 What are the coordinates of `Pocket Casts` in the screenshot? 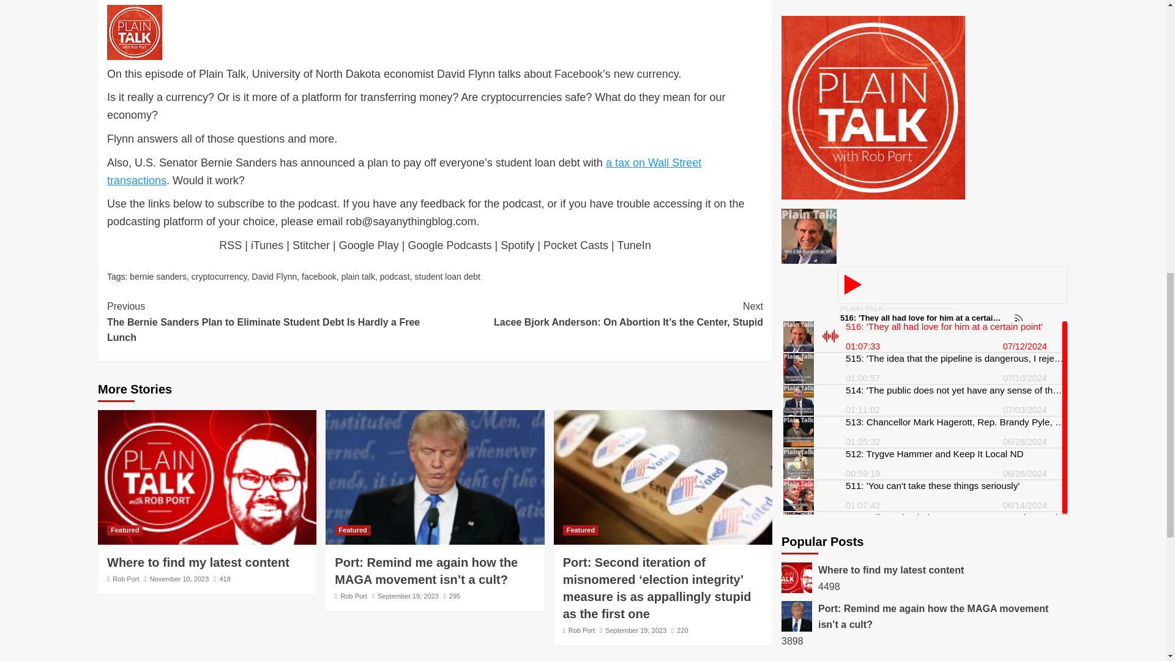 It's located at (575, 245).